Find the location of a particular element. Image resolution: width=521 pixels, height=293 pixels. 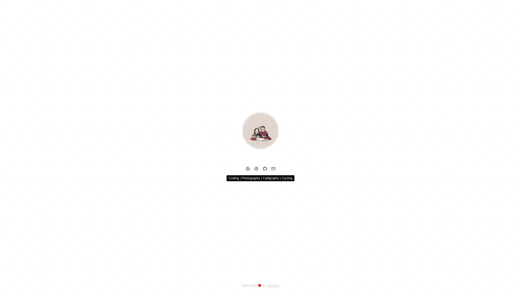

bushuai is located at coordinates (274, 286).